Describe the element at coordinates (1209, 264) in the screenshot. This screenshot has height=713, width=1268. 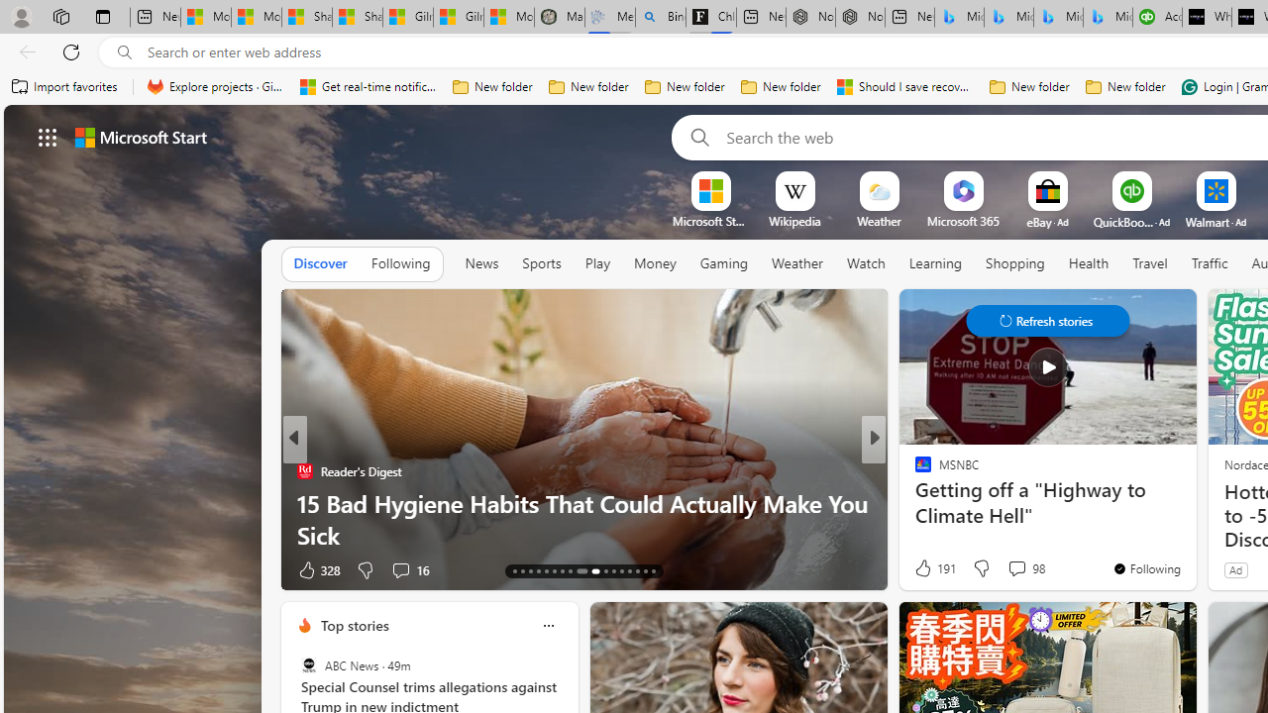
I see `Traffic` at that location.